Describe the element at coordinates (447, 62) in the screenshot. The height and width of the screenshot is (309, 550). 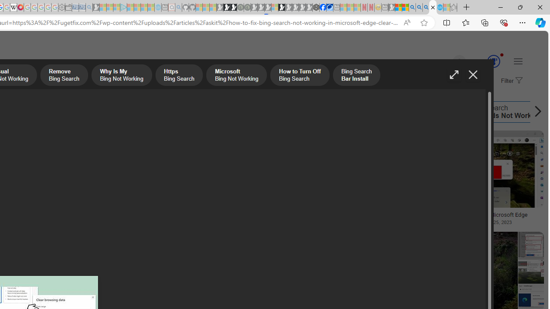
I see `Eugene` at that location.